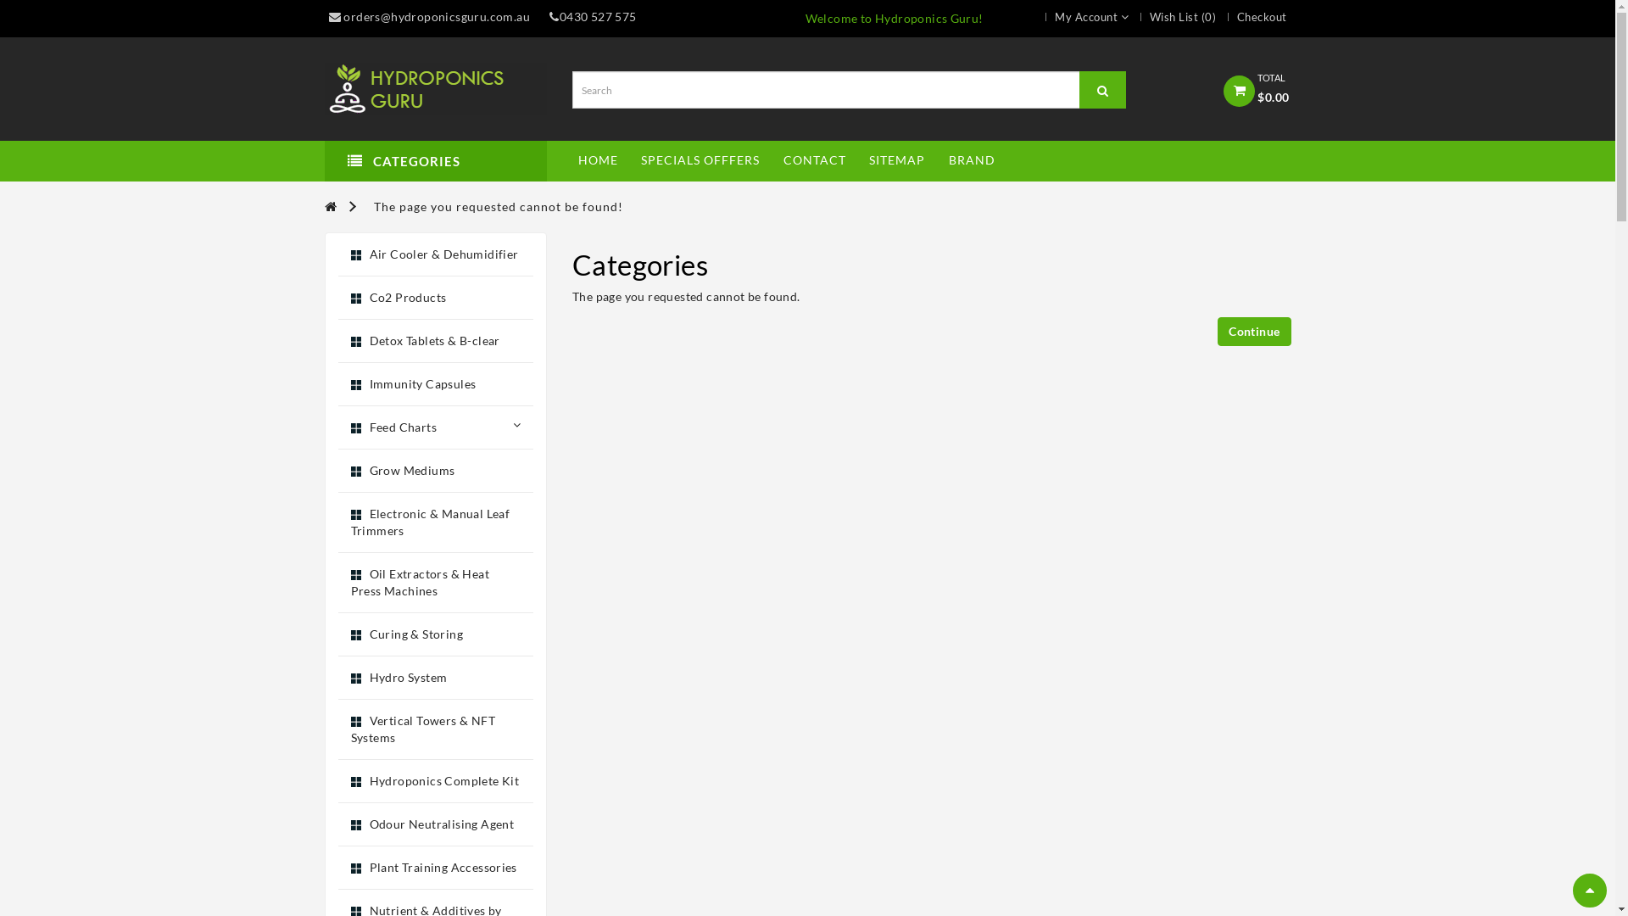  Describe the element at coordinates (972, 160) in the screenshot. I see `BRAND` at that location.